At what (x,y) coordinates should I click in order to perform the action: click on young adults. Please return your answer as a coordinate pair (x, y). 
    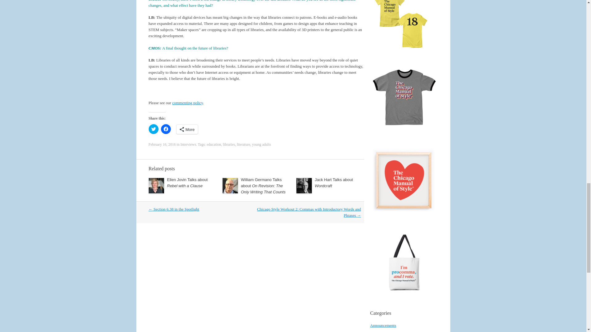
    Looking at the image, I should click on (262, 144).